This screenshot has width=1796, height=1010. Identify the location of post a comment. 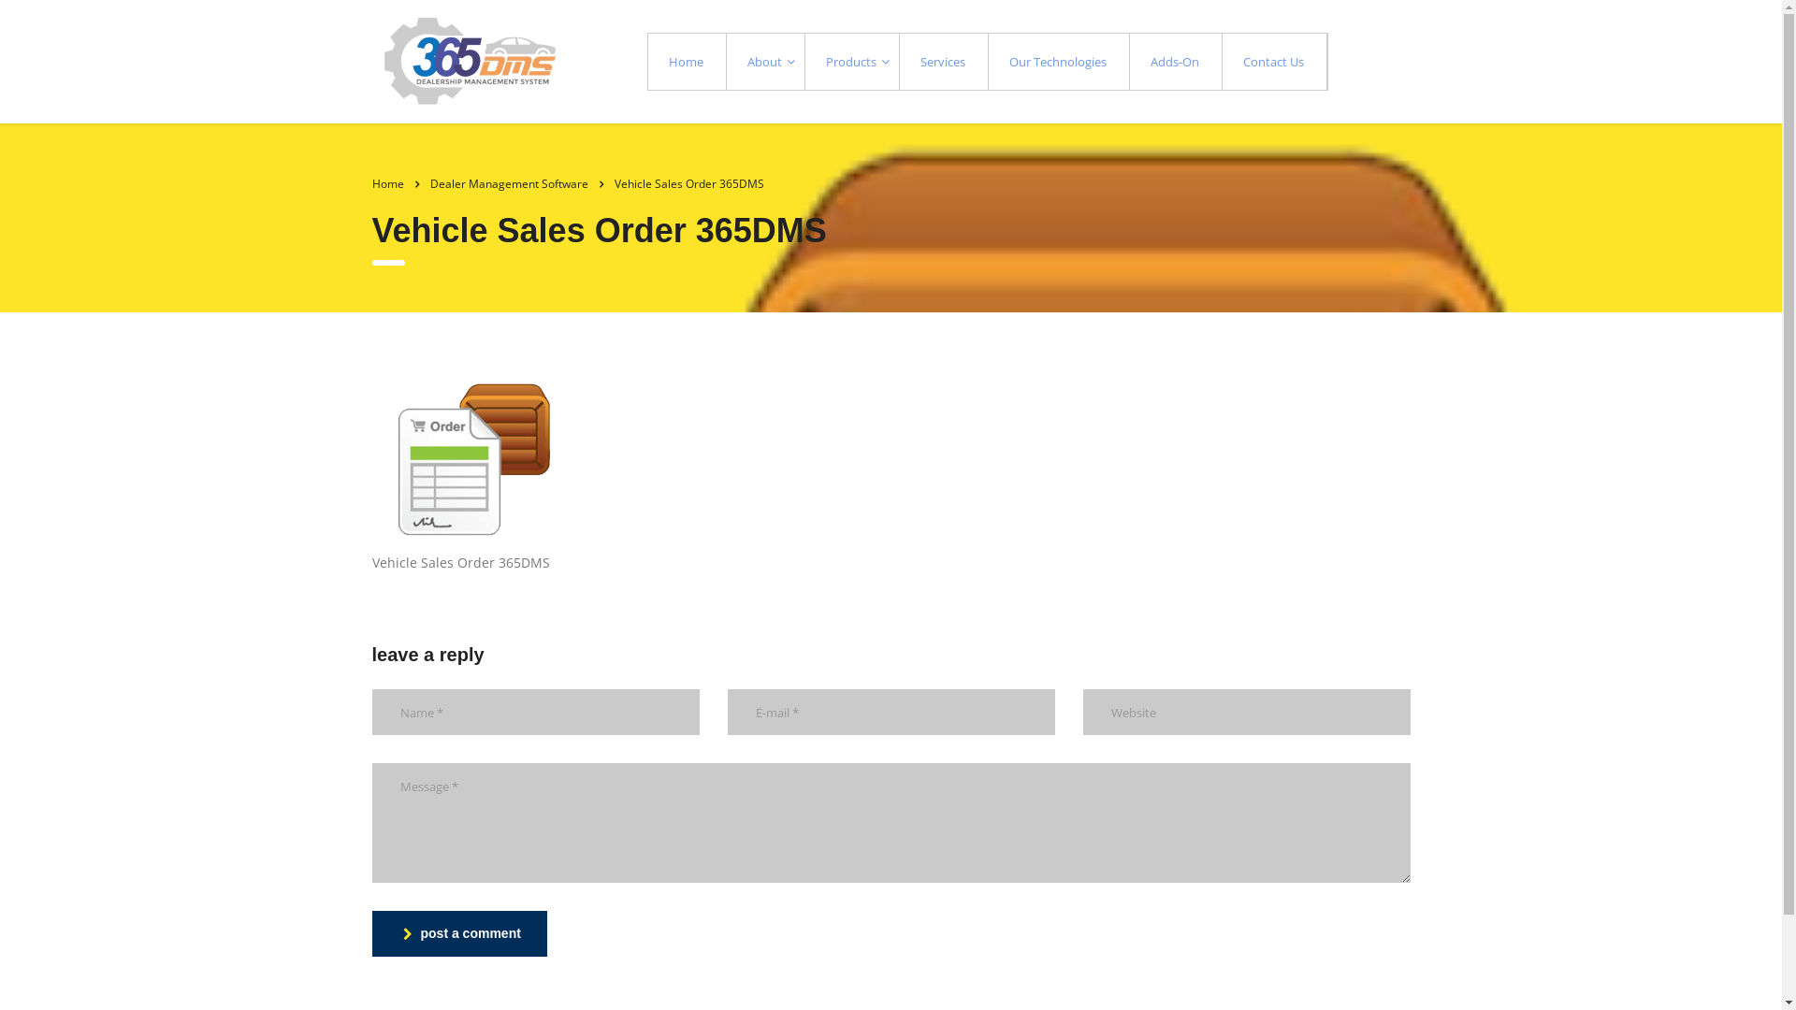
(460, 933).